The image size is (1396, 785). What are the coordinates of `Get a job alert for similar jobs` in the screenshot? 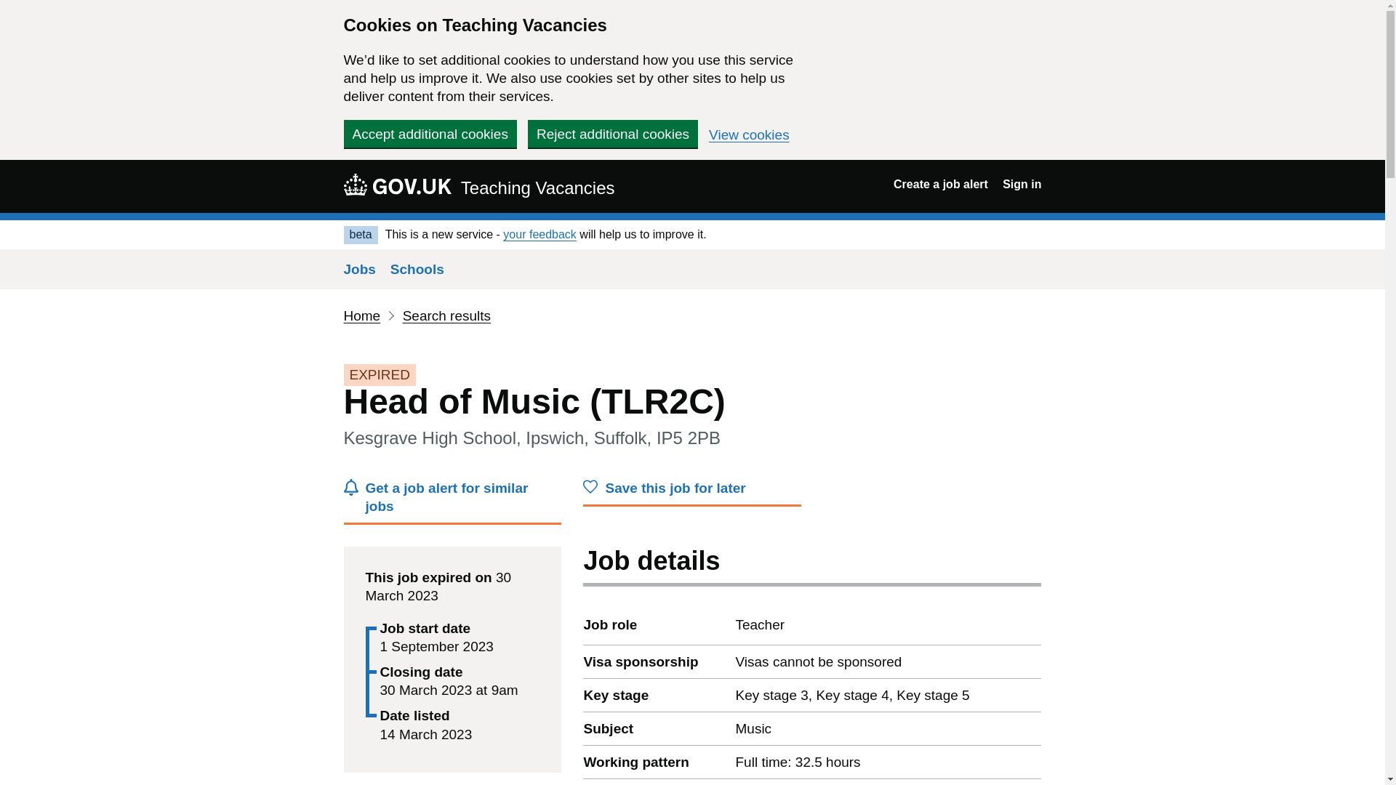 It's located at (452, 502).